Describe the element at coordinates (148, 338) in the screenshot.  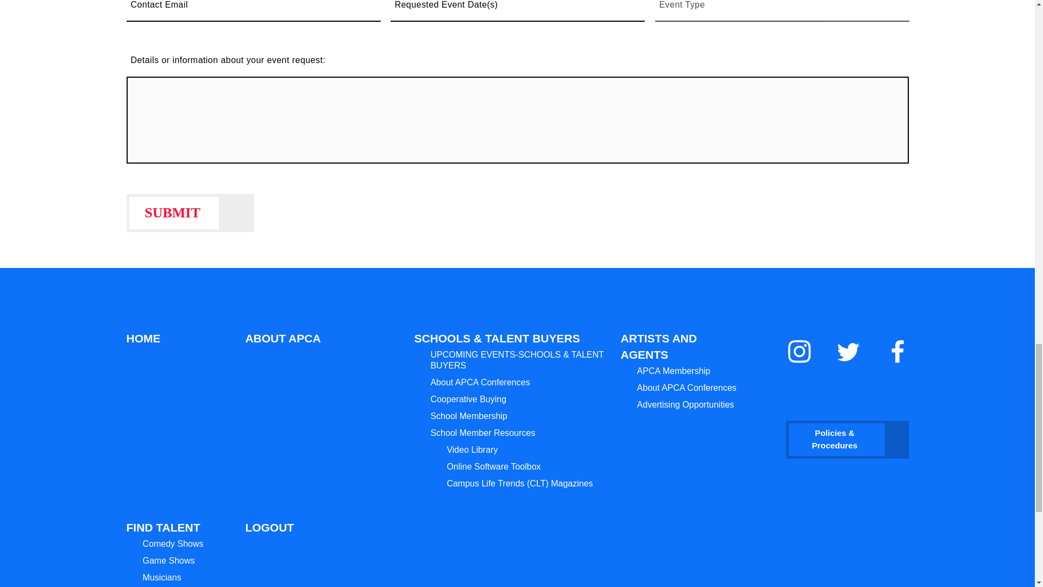
I see `HOME` at that location.